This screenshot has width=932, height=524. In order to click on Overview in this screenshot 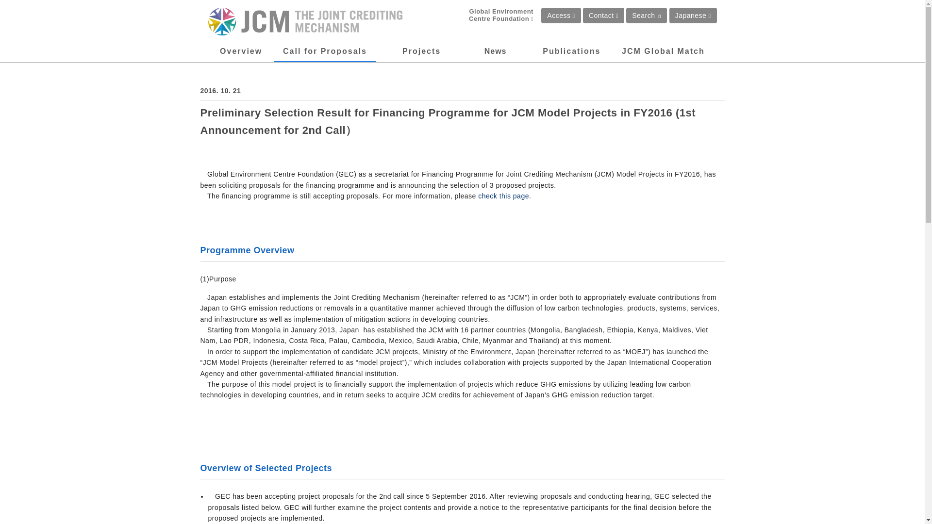, I will do `click(241, 51)`.